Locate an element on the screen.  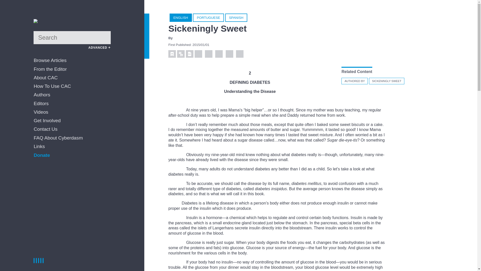
Links is located at coordinates (72, 147).